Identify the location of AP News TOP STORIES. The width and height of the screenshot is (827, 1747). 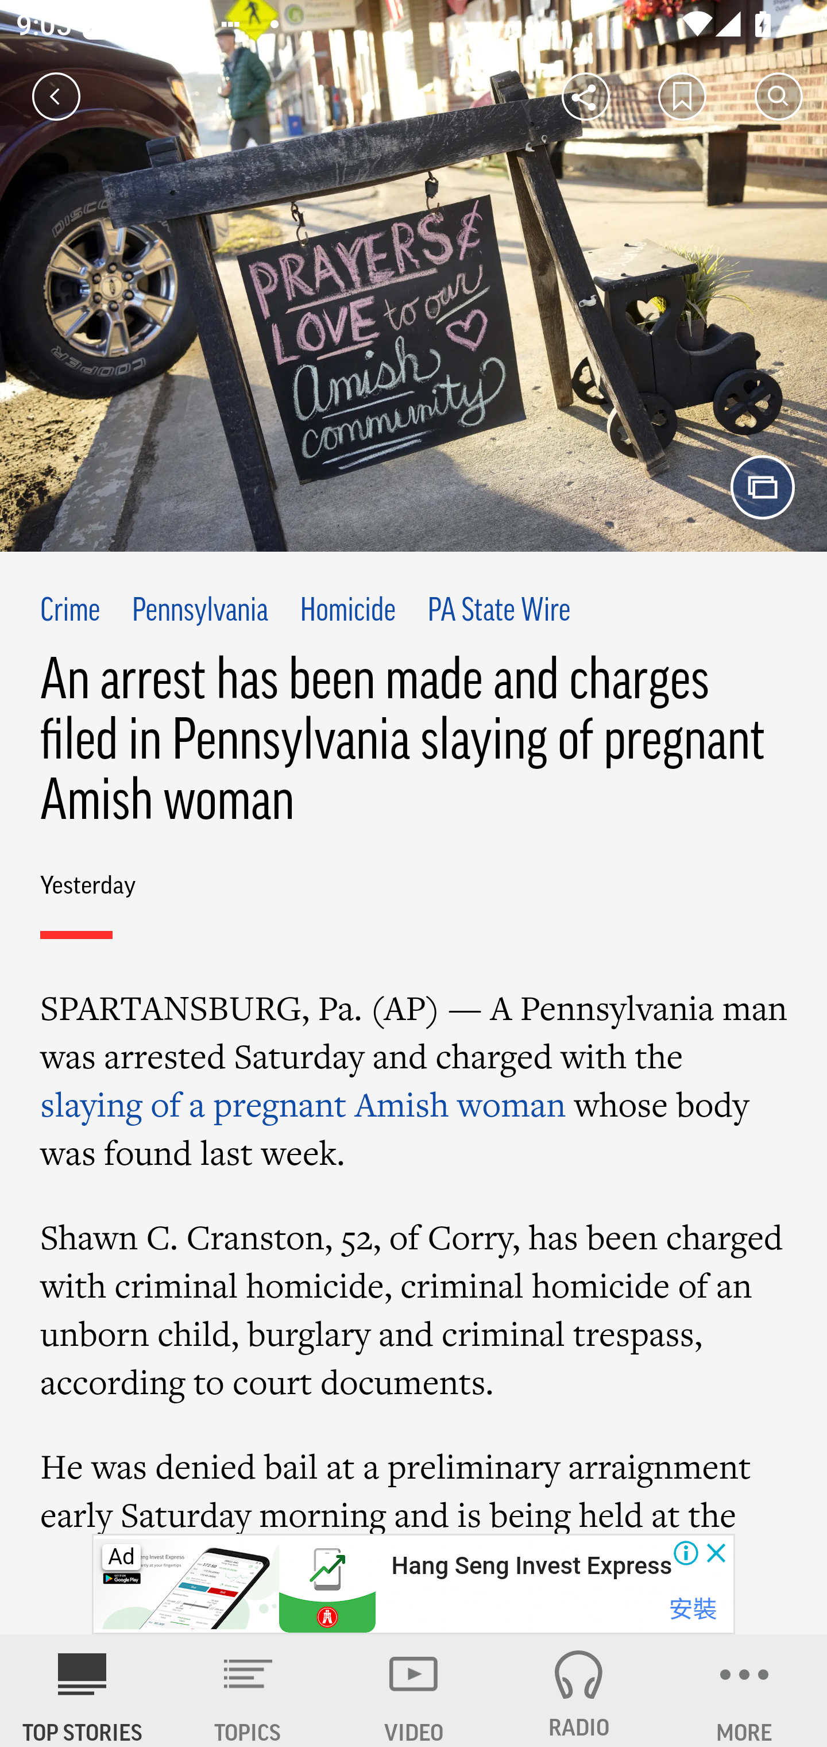
(83, 1691).